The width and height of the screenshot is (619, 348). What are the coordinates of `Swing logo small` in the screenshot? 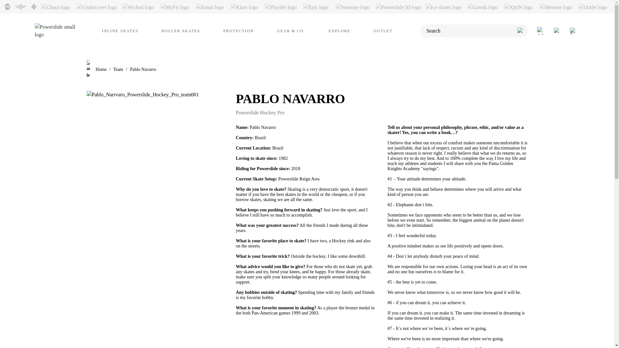 It's located at (20, 6).